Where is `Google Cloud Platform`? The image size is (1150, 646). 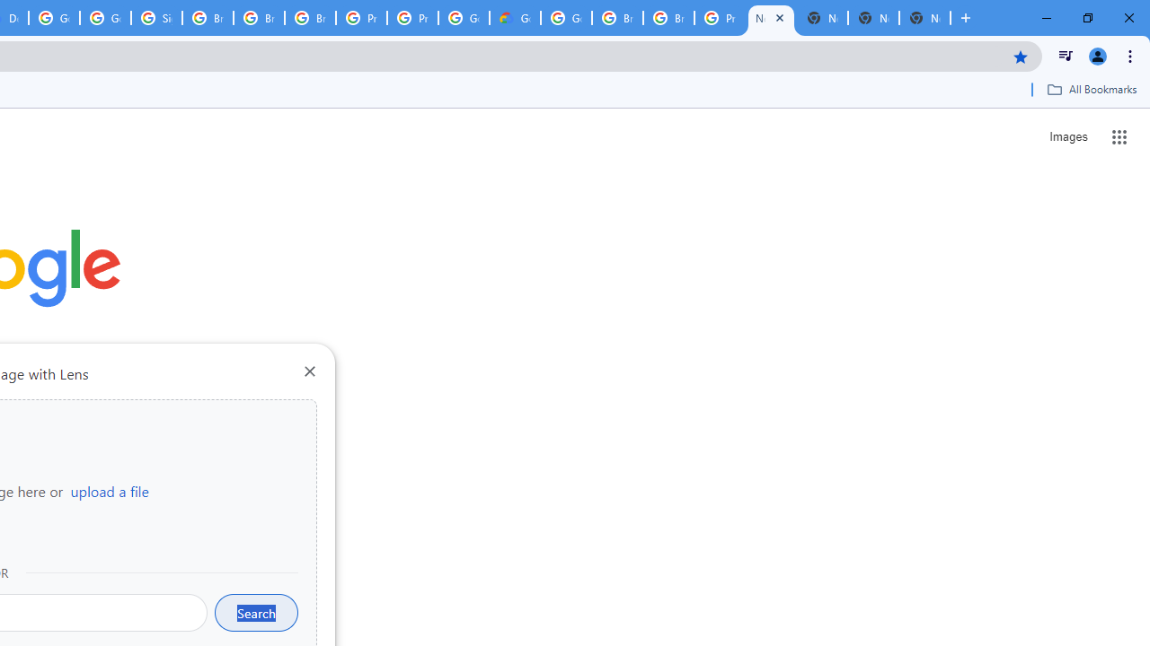 Google Cloud Platform is located at coordinates (464, 18).